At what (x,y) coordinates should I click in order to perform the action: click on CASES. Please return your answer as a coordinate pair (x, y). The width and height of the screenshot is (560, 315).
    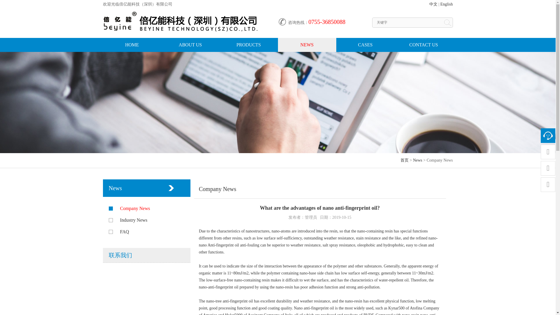
    Looking at the image, I should click on (365, 45).